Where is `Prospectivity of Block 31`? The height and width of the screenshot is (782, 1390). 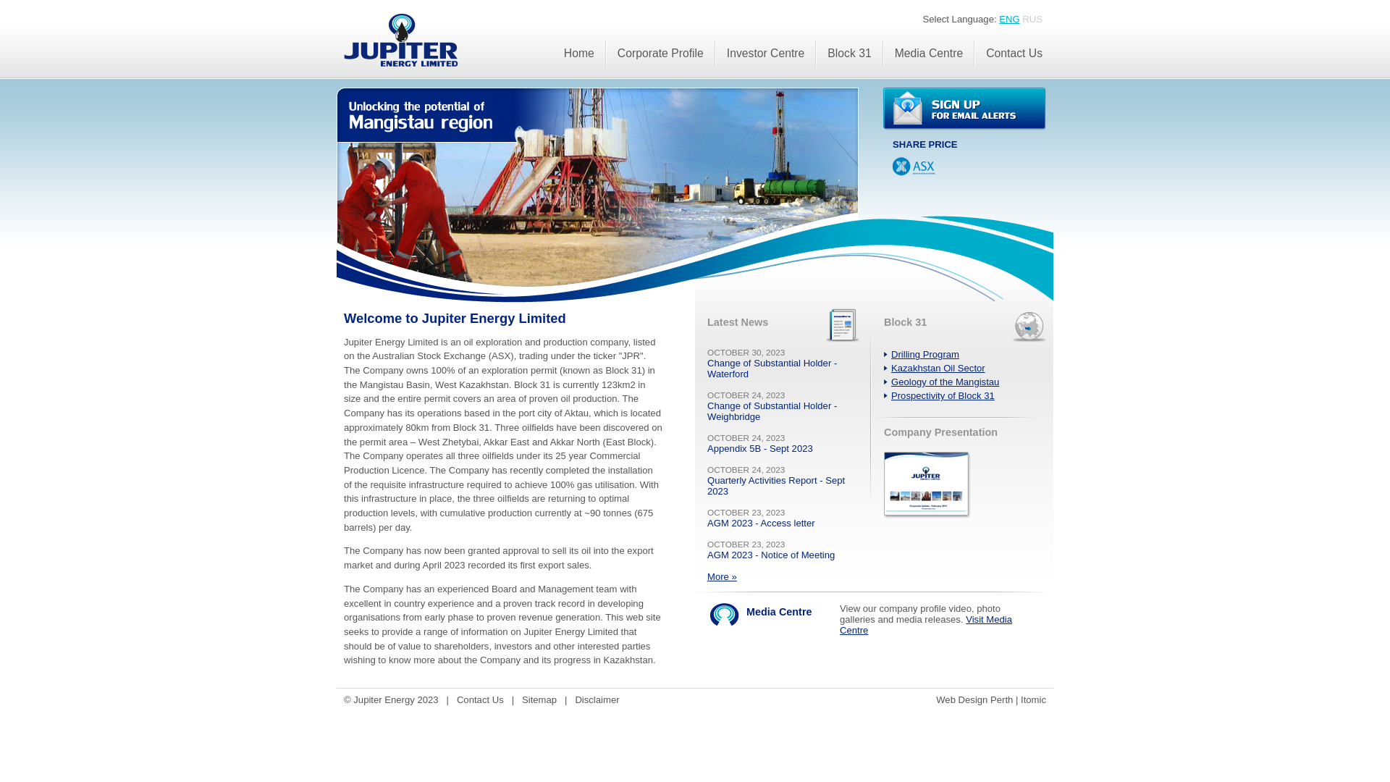
Prospectivity of Block 31 is located at coordinates (943, 395).